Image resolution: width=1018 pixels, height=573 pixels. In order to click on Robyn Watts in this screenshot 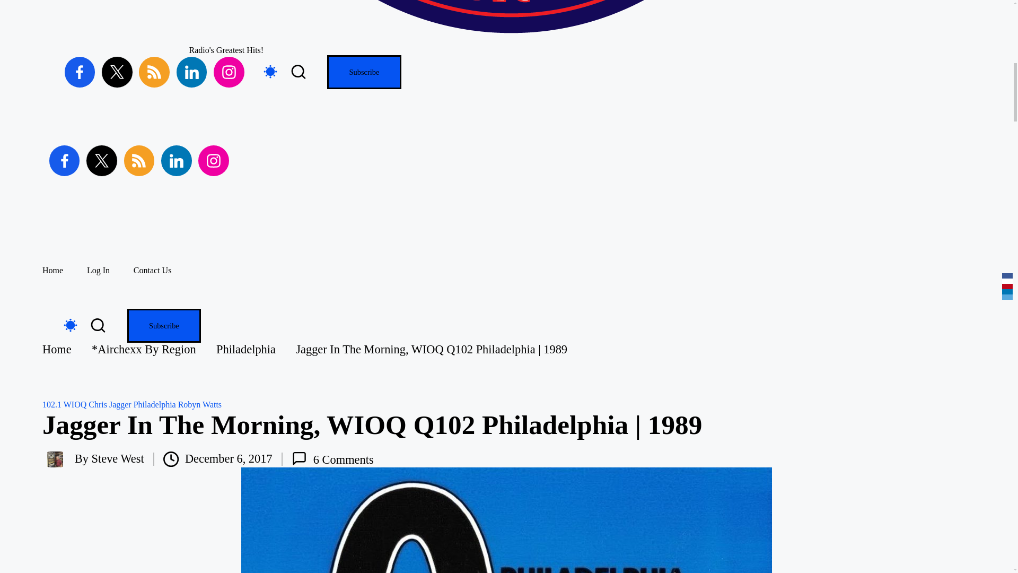, I will do `click(200, 404)`.